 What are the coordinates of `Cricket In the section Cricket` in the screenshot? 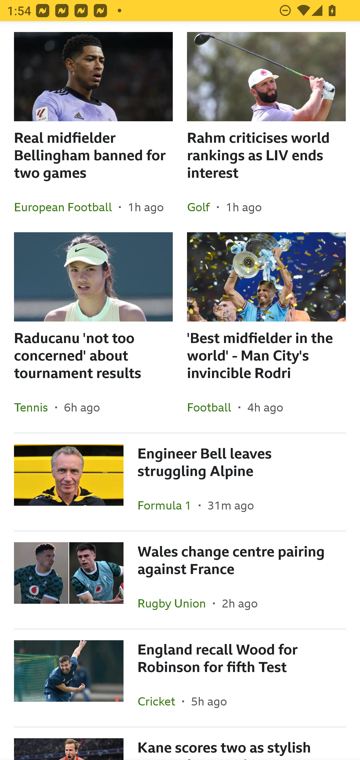 It's located at (160, 701).